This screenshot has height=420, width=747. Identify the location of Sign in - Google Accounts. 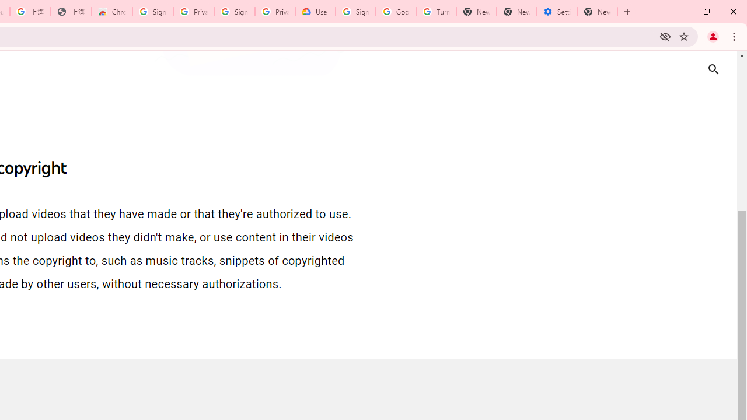
(152, 12).